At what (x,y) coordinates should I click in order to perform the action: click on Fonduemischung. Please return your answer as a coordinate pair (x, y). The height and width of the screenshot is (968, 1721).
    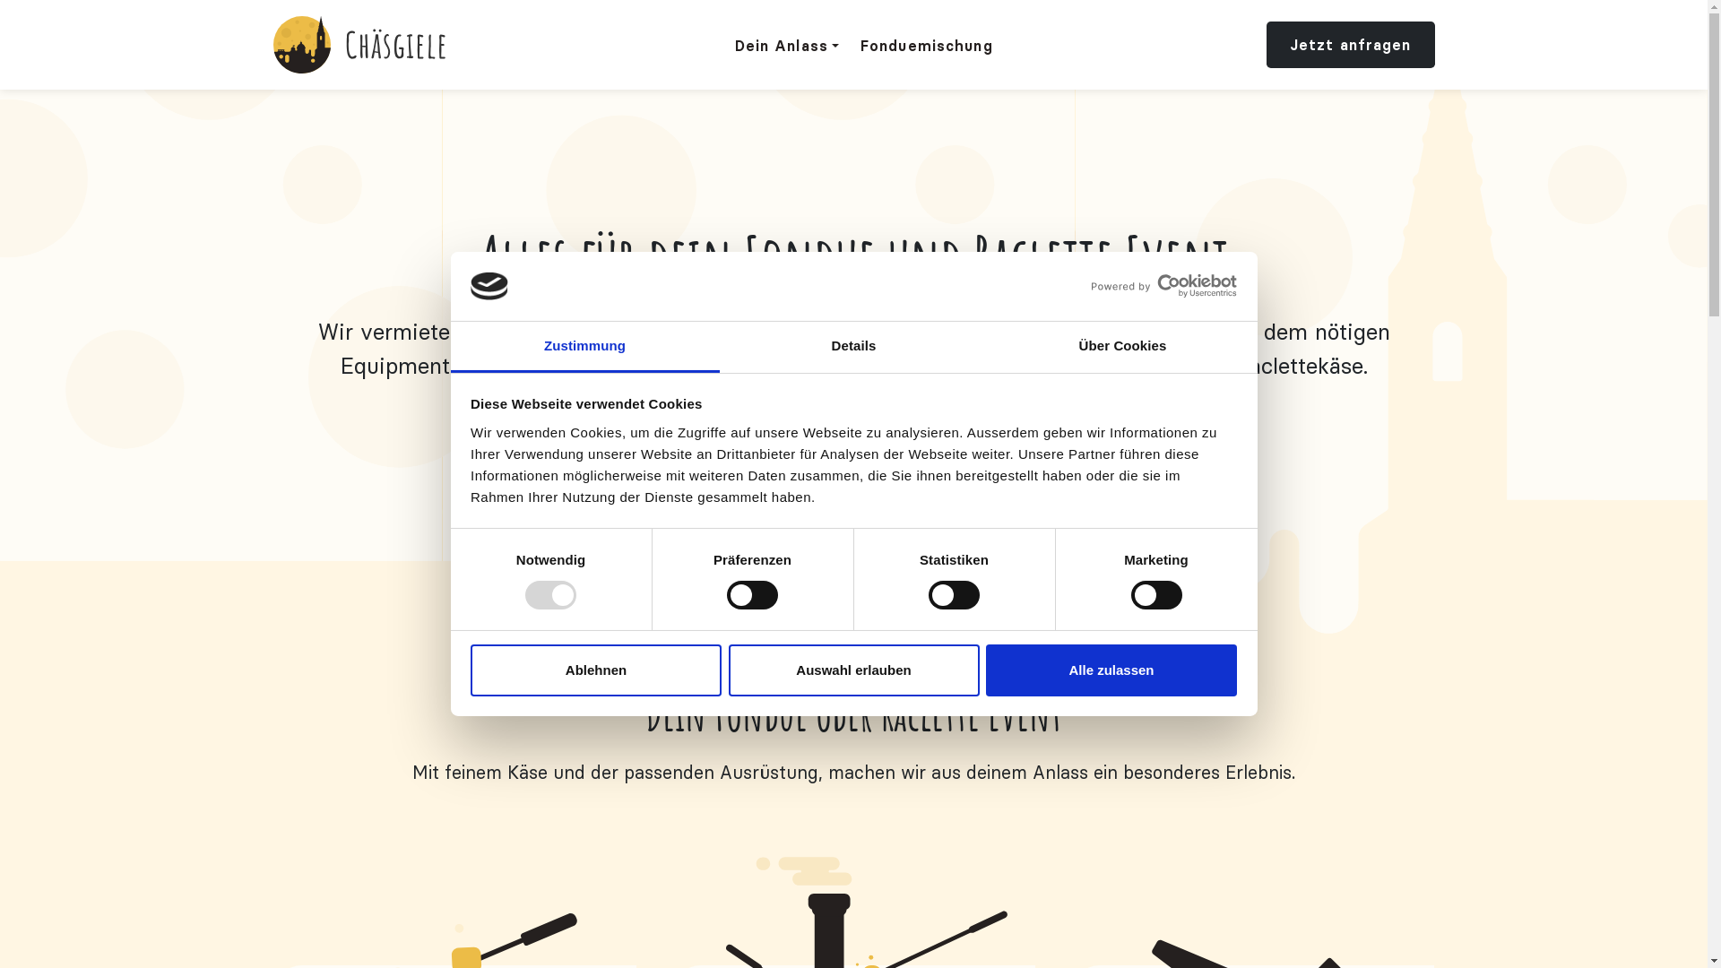
    Looking at the image, I should click on (927, 45).